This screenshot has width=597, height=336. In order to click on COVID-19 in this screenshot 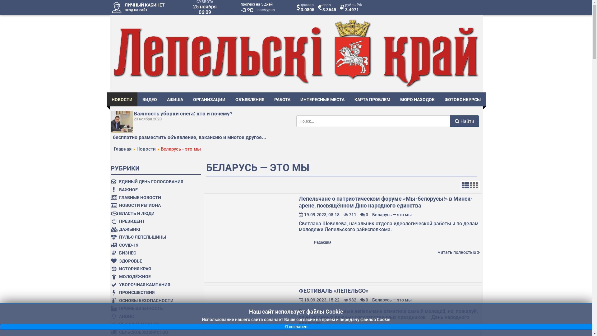, I will do `click(152, 245)`.